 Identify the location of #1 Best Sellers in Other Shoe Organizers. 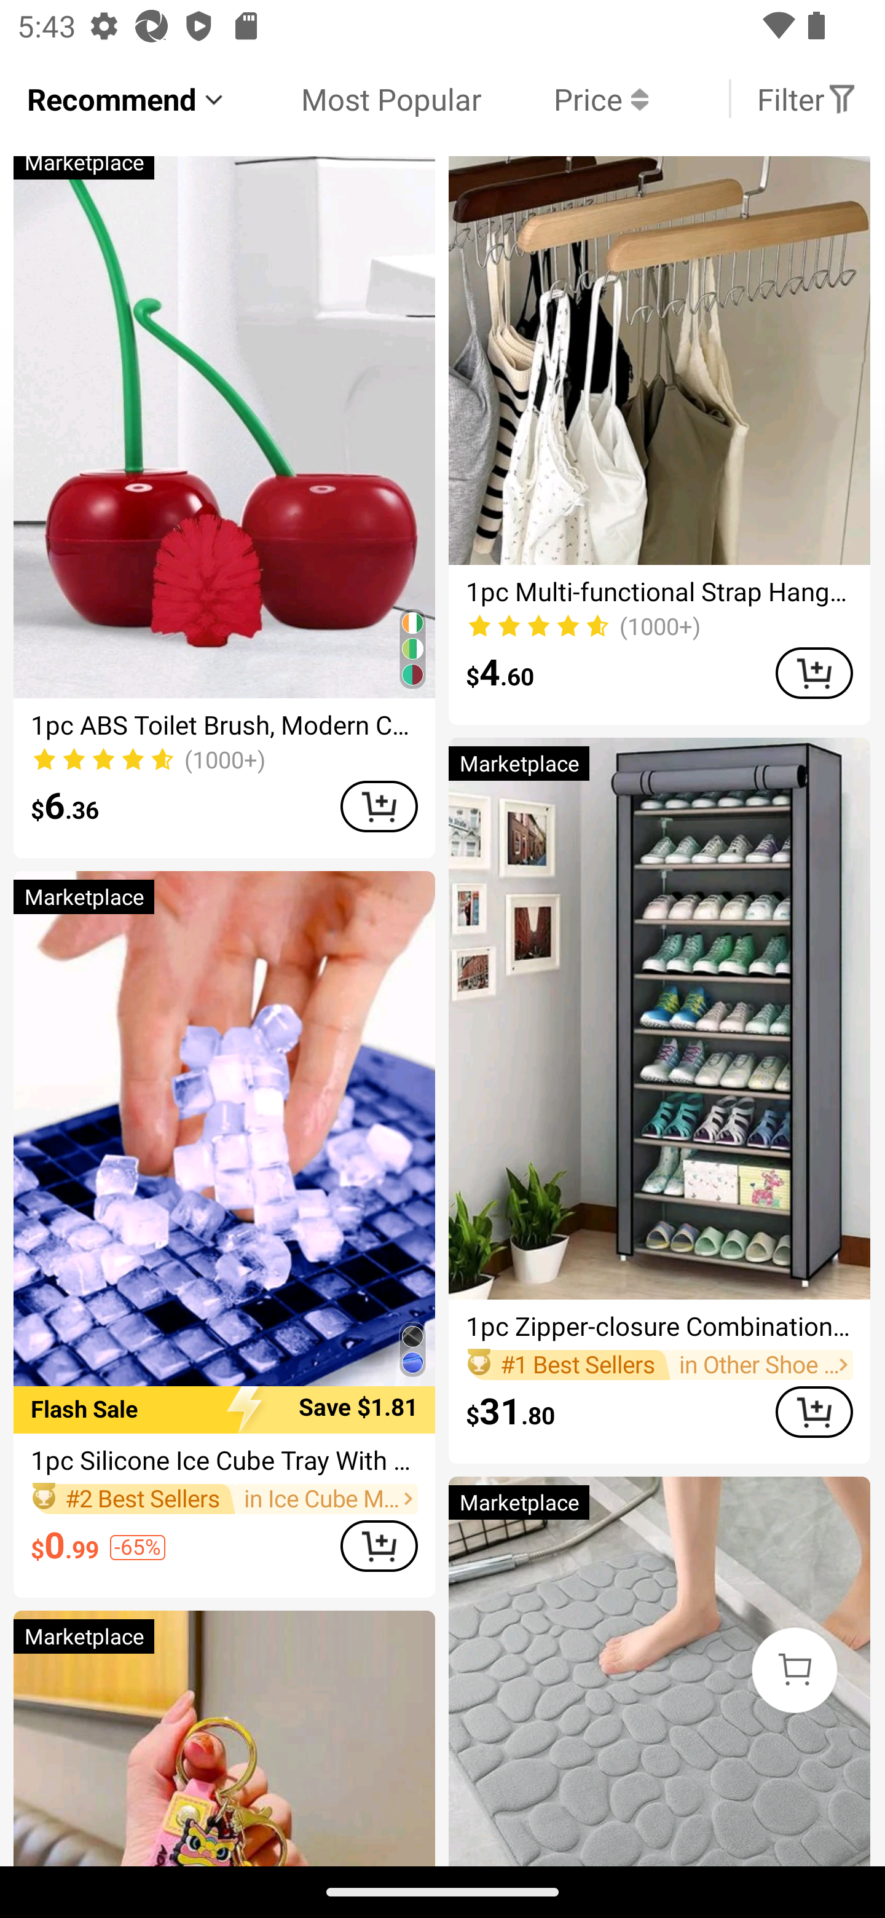
(659, 1365).